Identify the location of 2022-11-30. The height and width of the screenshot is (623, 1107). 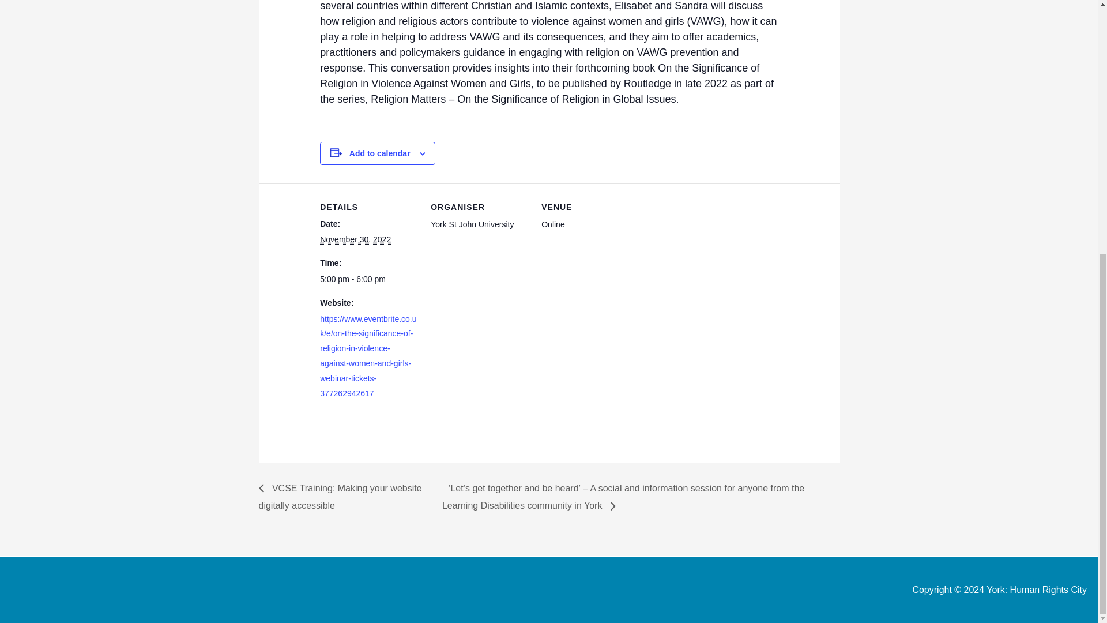
(355, 240).